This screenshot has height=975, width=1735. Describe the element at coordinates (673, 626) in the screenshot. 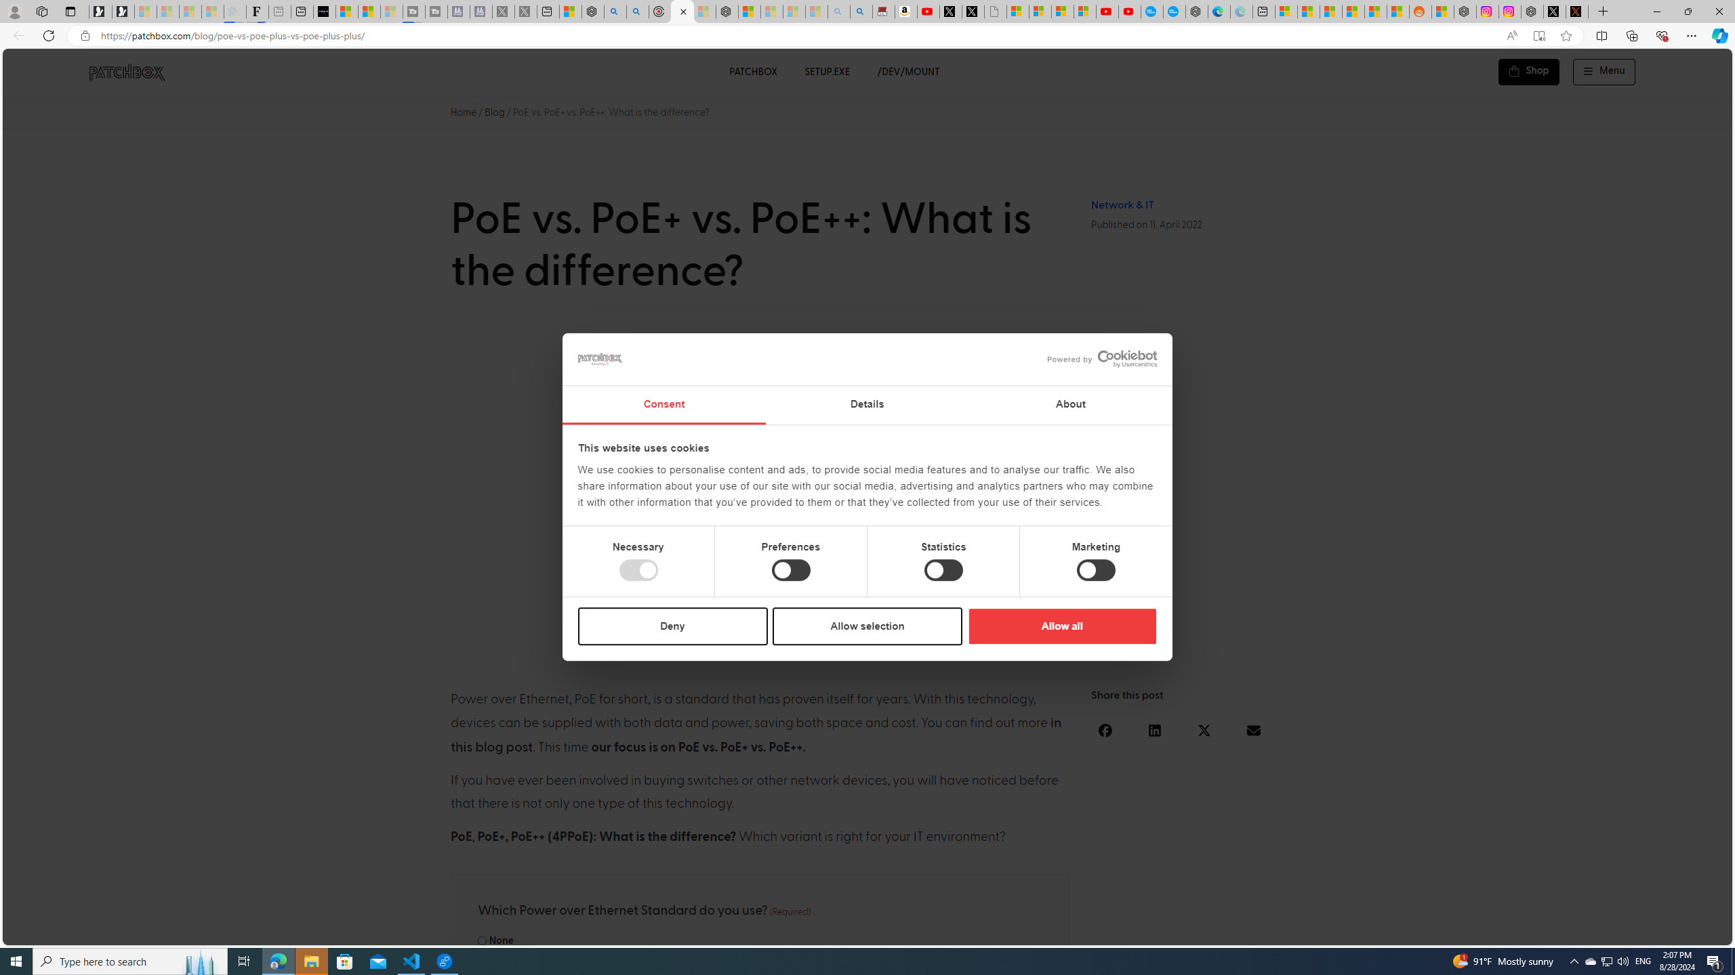

I see `Deny` at that location.